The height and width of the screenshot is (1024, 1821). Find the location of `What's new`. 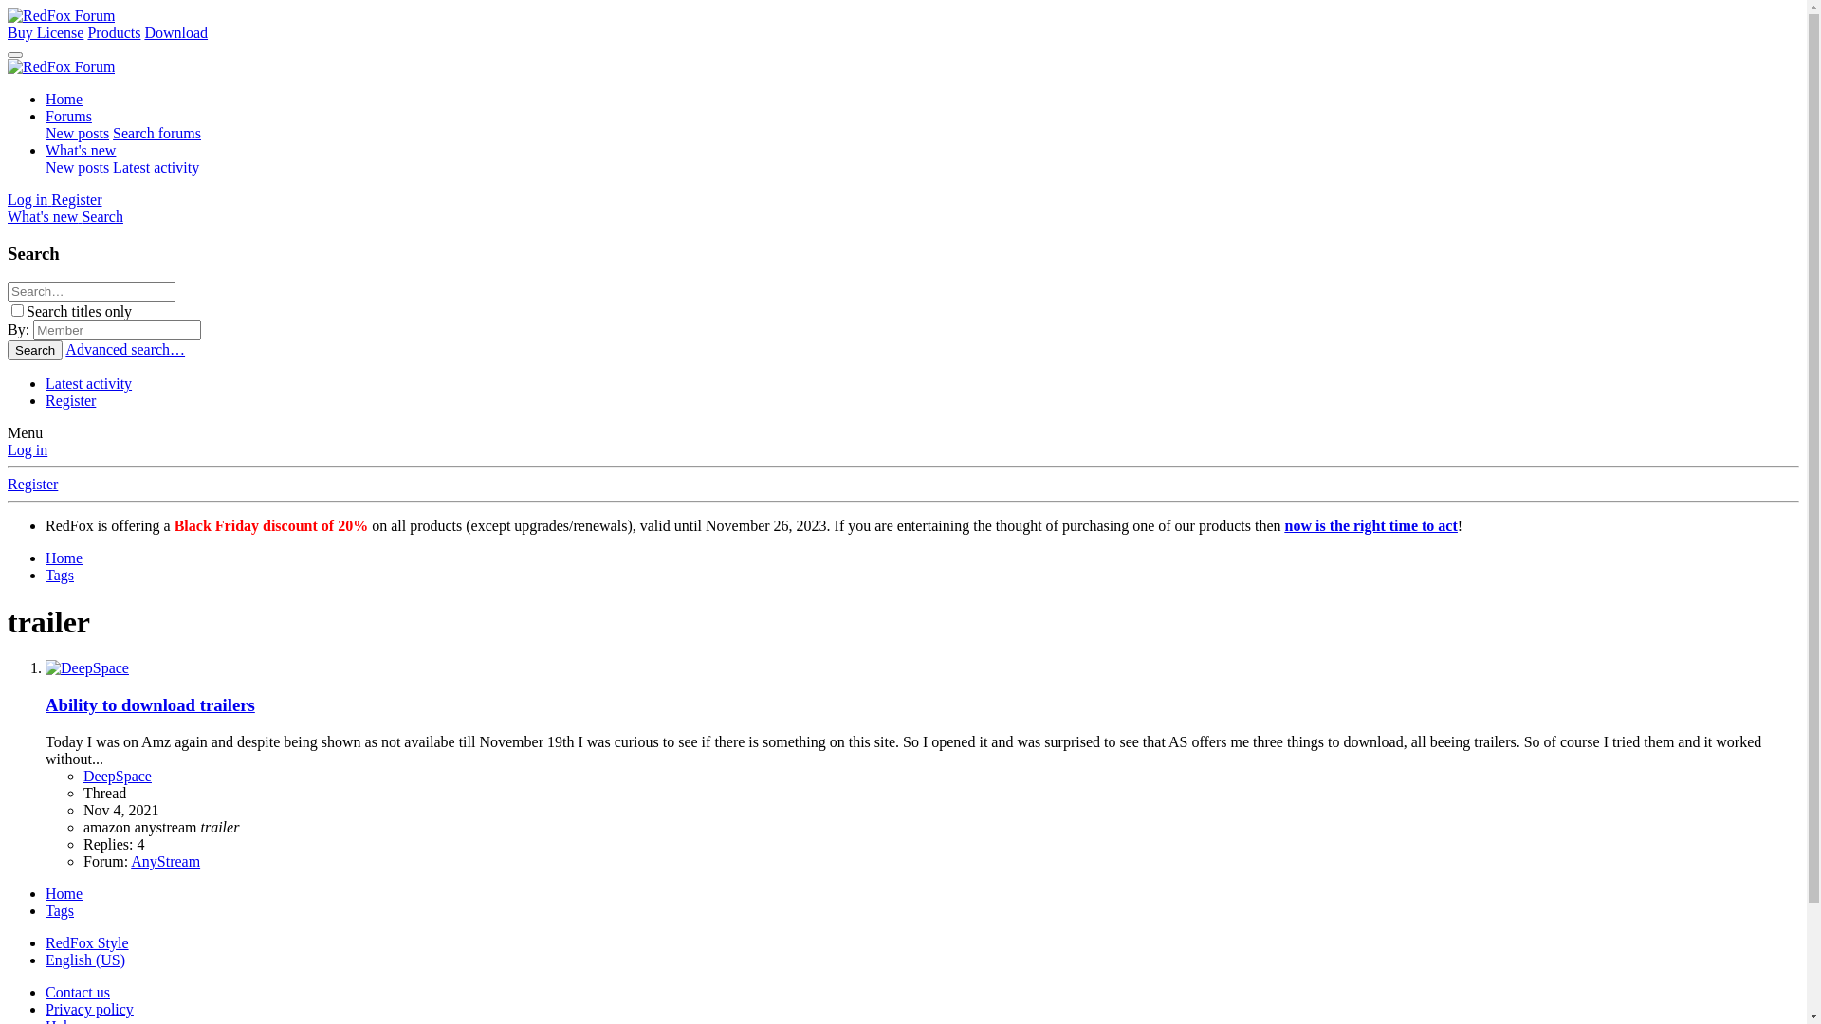

What's new is located at coordinates (45, 216).